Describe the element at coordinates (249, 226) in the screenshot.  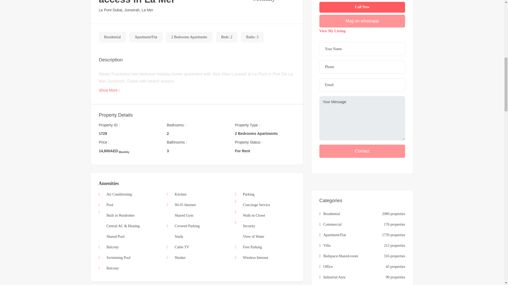
I see `Security` at that location.